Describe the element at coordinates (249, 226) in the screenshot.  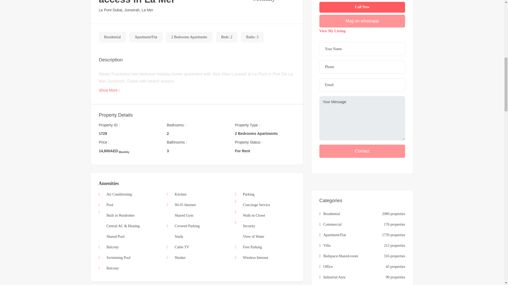
I see `Security` at that location.